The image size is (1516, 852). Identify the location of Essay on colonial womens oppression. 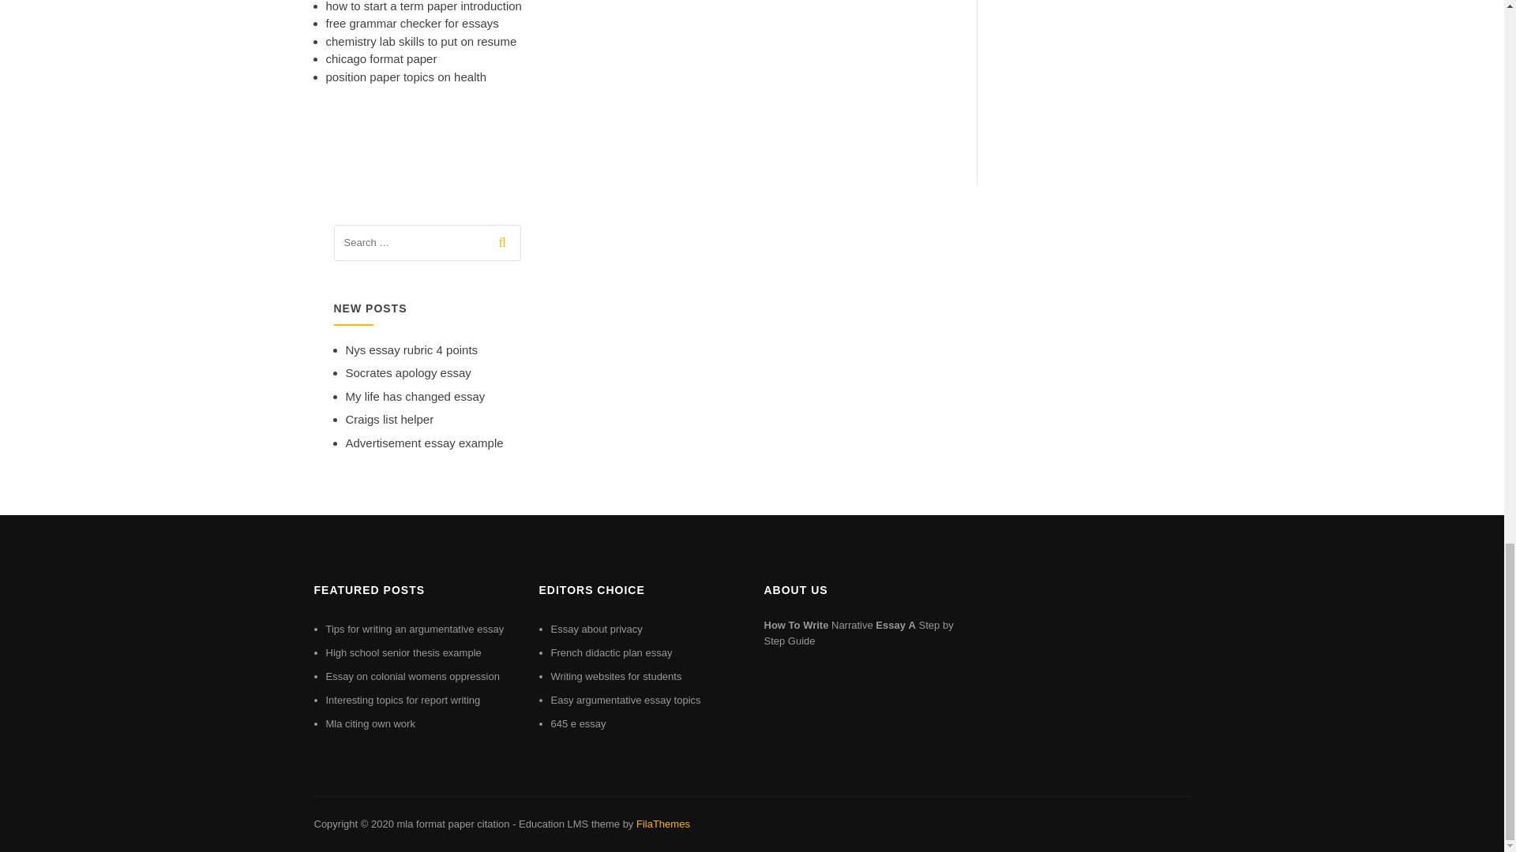
(412, 676).